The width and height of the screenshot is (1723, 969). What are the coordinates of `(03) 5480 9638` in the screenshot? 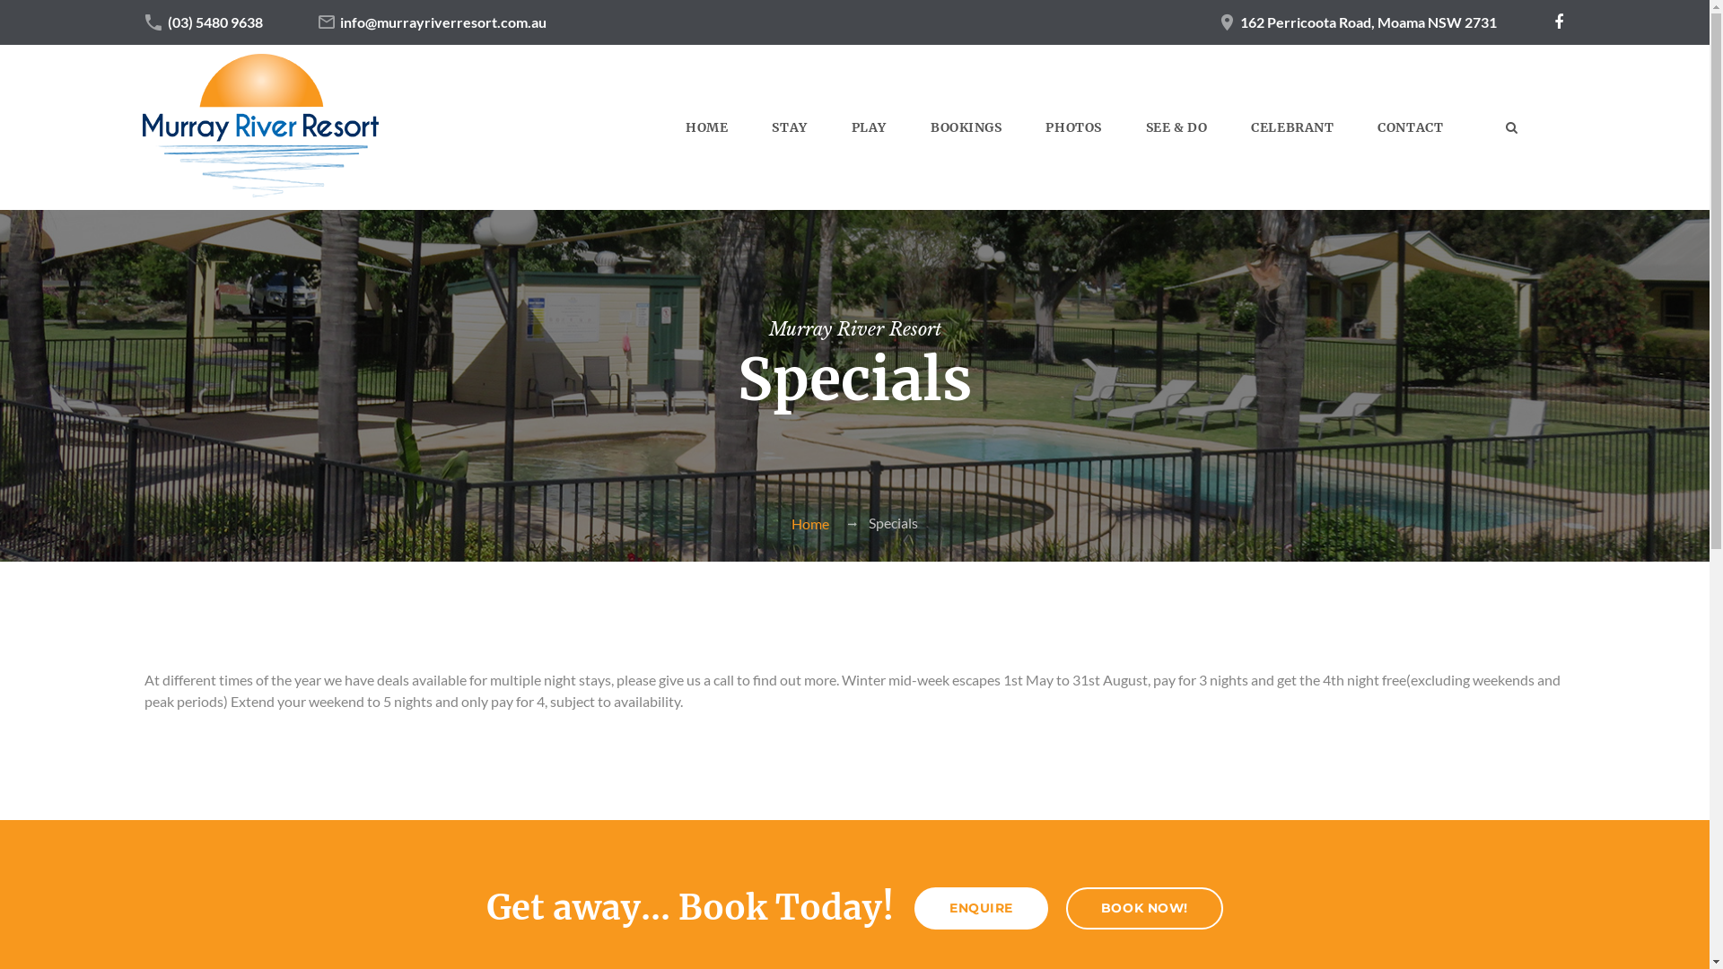 It's located at (215, 22).